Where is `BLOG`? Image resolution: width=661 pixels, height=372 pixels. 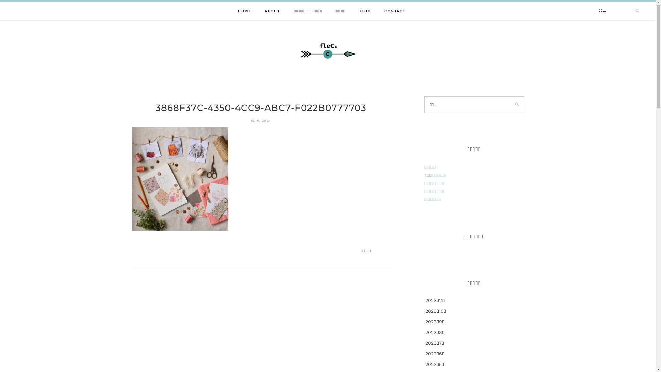 BLOG is located at coordinates (365, 11).